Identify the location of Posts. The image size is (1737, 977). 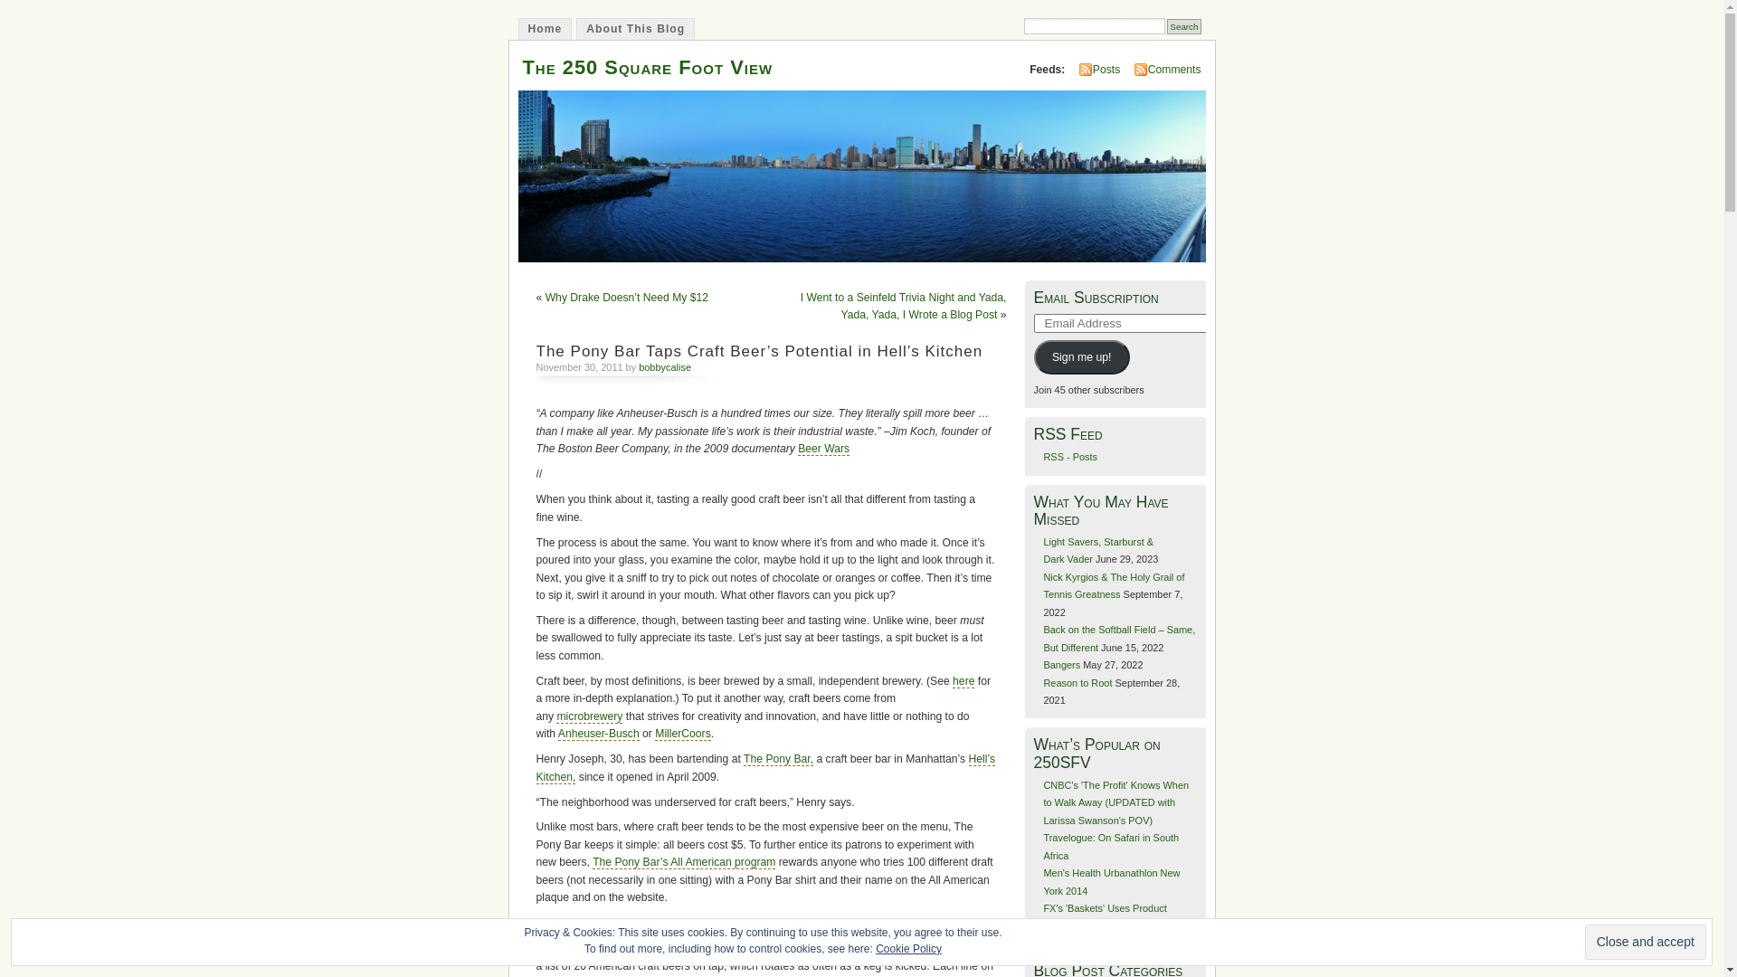
(1106, 70).